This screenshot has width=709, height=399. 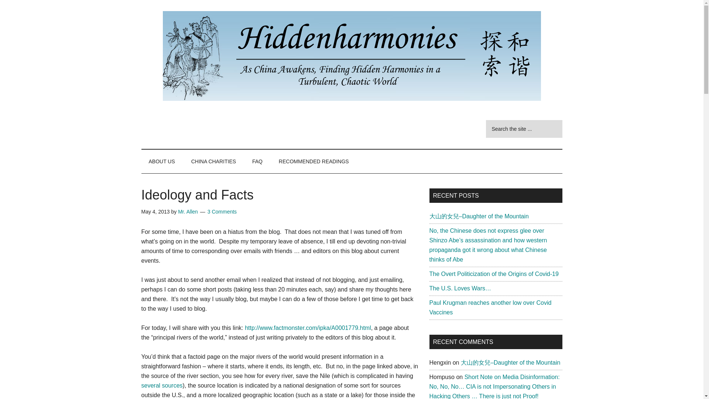 What do you see at coordinates (222, 211) in the screenshot?
I see `3 Comments` at bounding box center [222, 211].